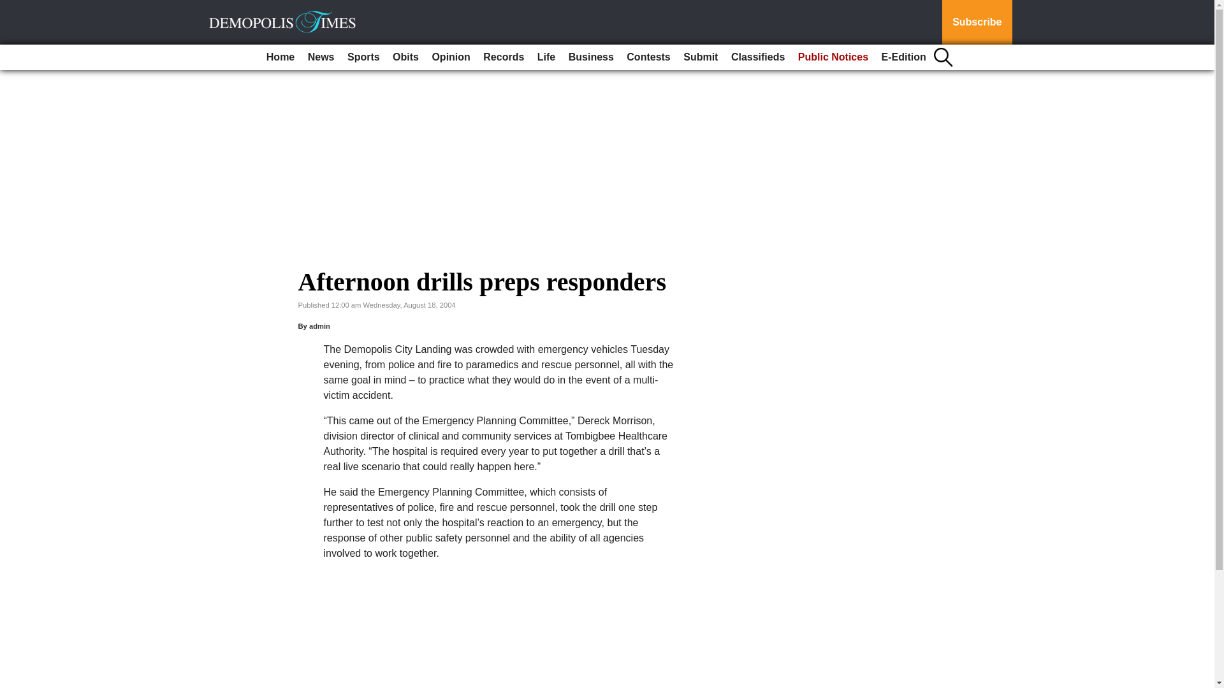 This screenshot has height=688, width=1224. I want to click on admin, so click(320, 326).